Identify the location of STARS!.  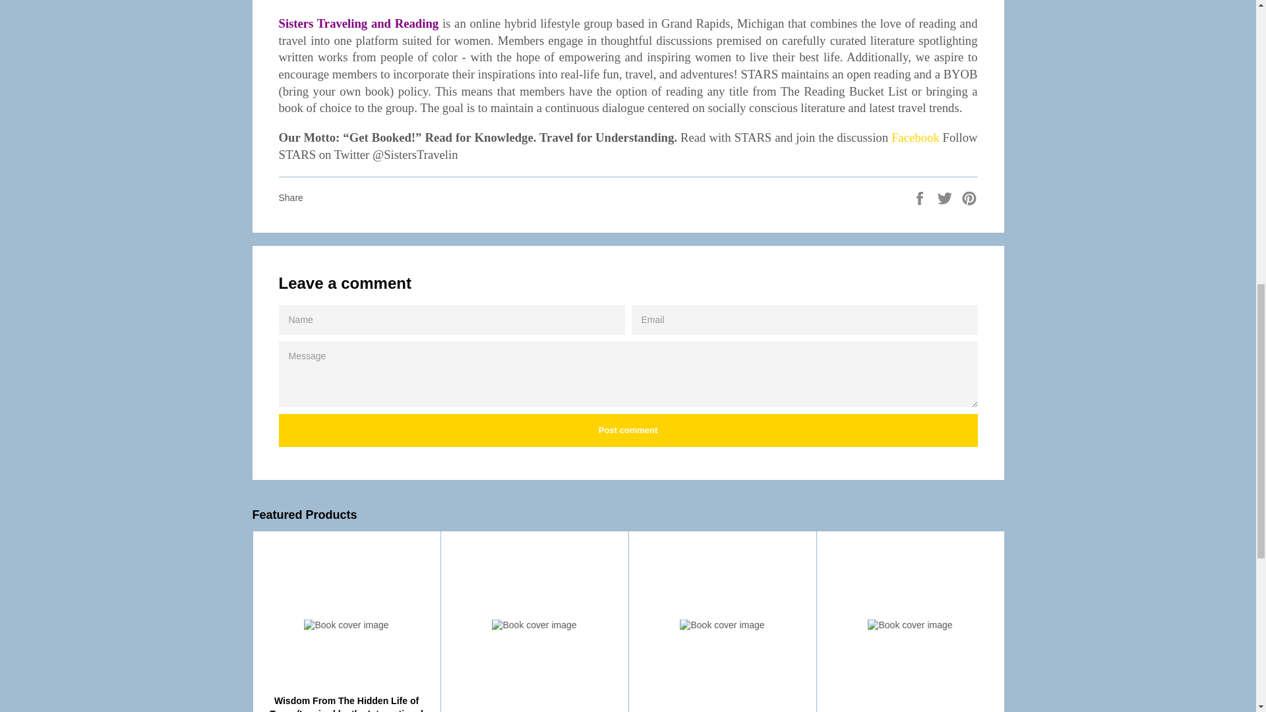
(915, 137).